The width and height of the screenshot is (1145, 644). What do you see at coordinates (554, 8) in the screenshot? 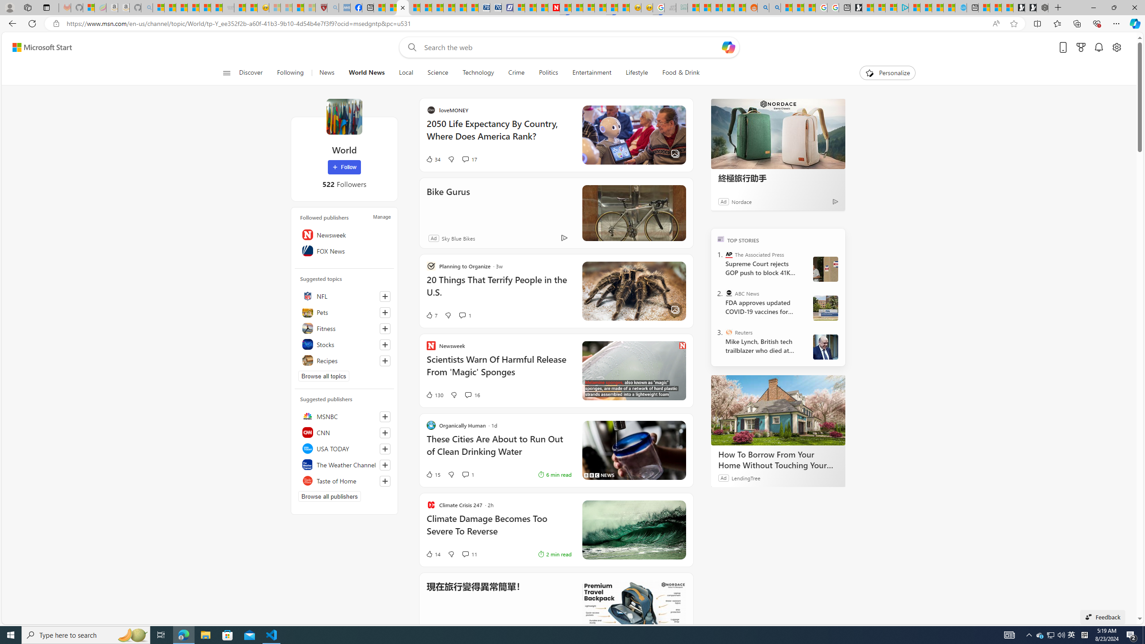
I see `Newsweek - News, Analysis, Politics, Business, Technology` at bounding box center [554, 8].